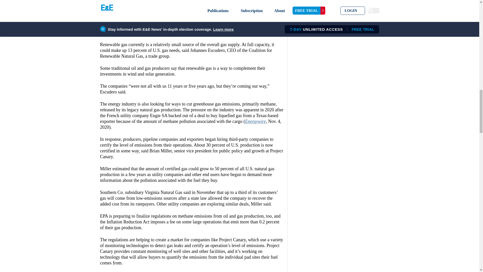 This screenshot has width=483, height=272. What do you see at coordinates (112, 9) in the screenshot?
I see `Energywire` at bounding box center [112, 9].